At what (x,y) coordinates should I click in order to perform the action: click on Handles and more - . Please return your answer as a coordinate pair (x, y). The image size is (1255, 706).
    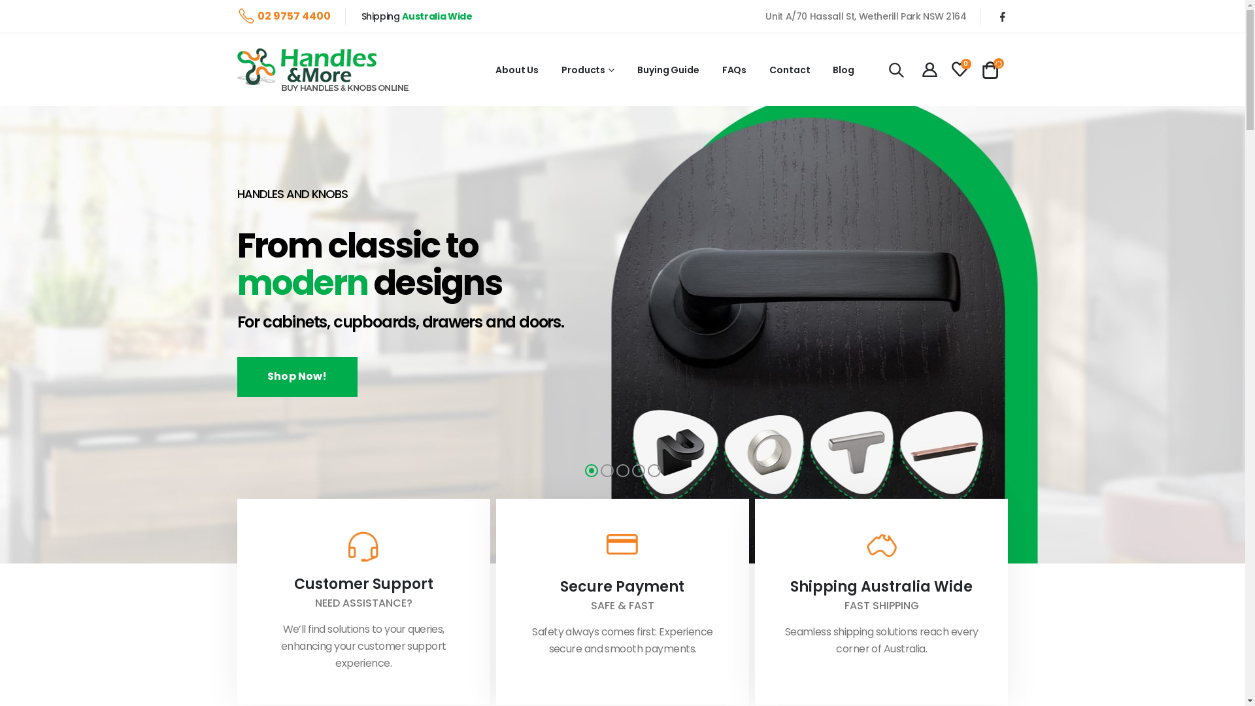
    Looking at the image, I should click on (322, 69).